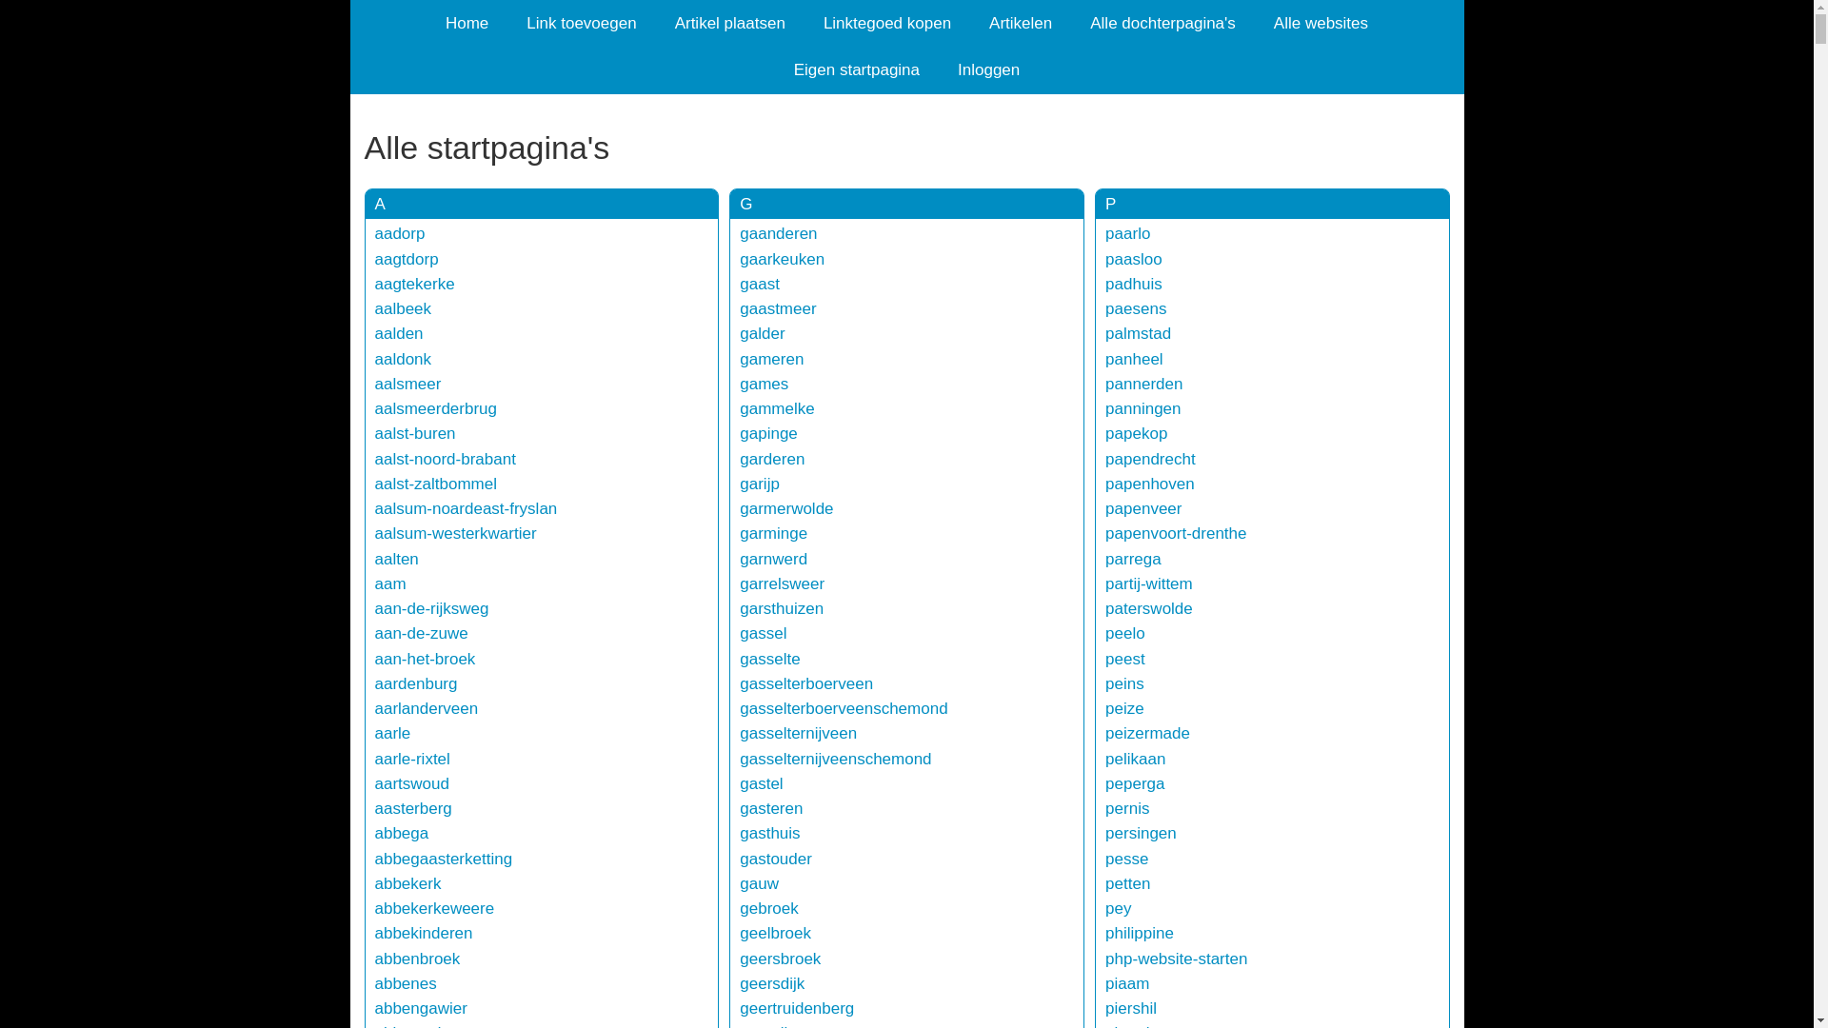 The width and height of the screenshot is (1828, 1028). What do you see at coordinates (467, 508) in the screenshot?
I see `aalsum-noardeast-fryslan` at bounding box center [467, 508].